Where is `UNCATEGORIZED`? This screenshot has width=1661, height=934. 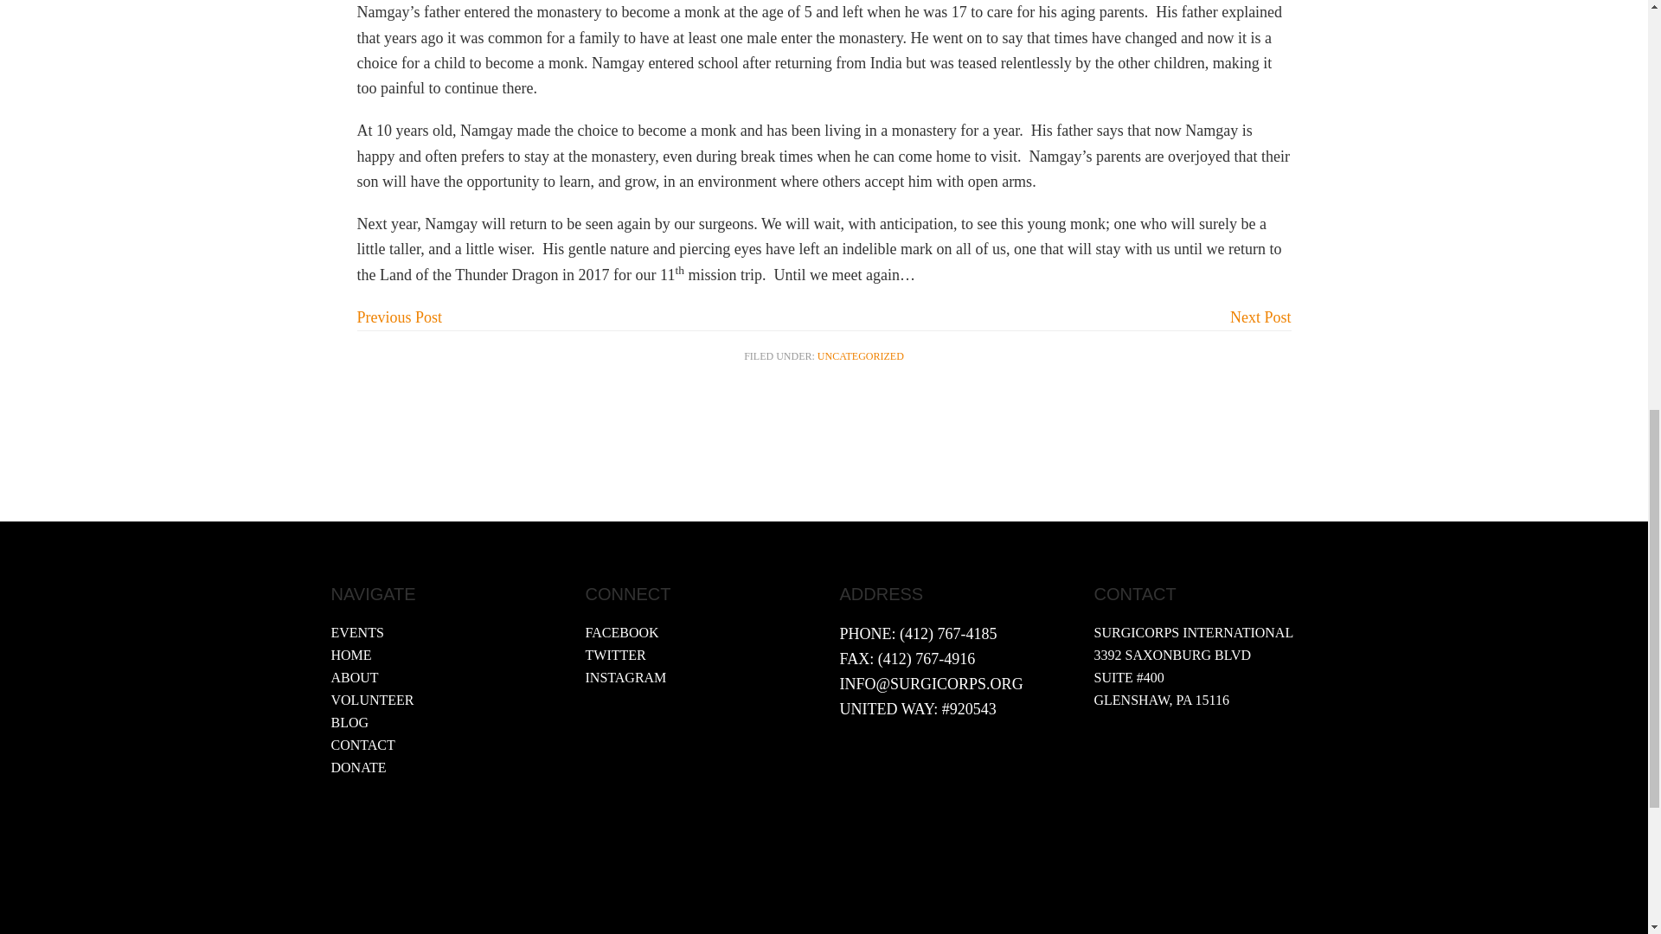
UNCATEGORIZED is located at coordinates (860, 356).